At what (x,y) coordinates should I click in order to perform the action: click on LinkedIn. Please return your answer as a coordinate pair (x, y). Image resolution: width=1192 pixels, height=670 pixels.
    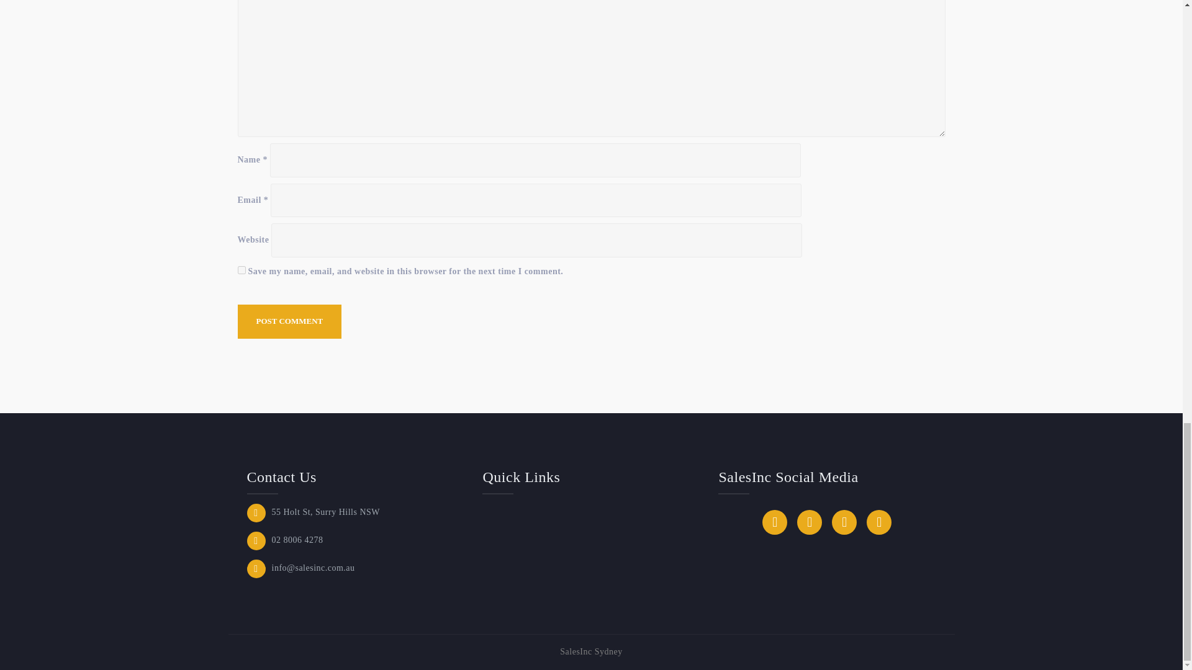
    Looking at the image, I should click on (775, 522).